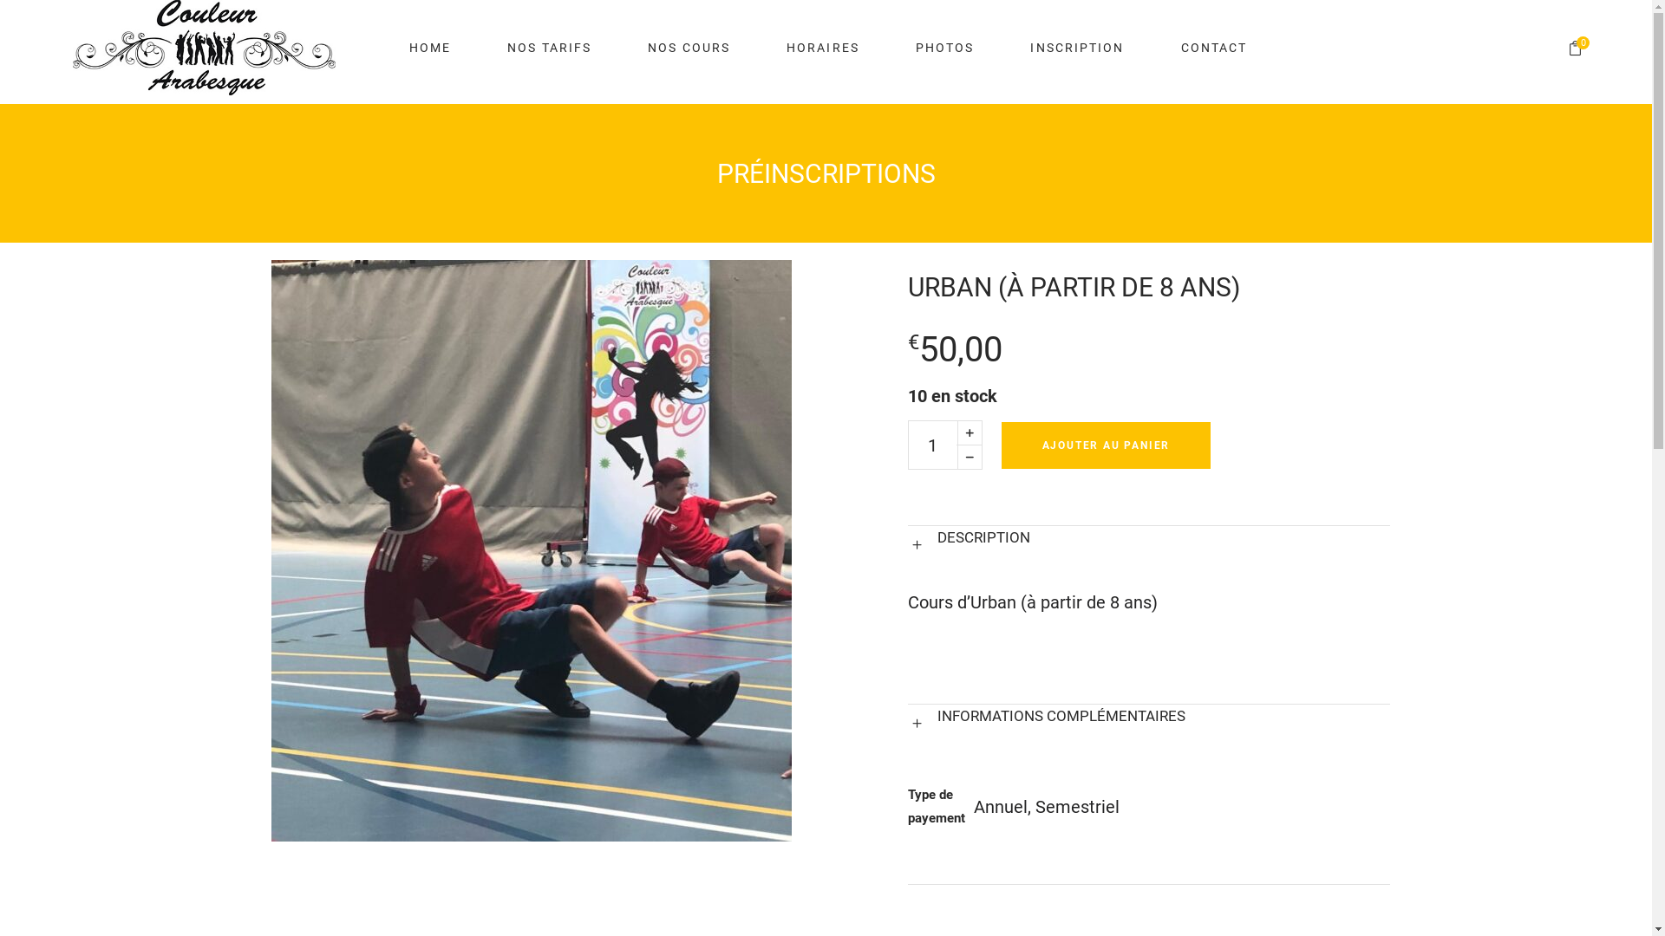 This screenshot has height=936, width=1665. What do you see at coordinates (945, 48) in the screenshot?
I see `PHOTOS` at bounding box center [945, 48].